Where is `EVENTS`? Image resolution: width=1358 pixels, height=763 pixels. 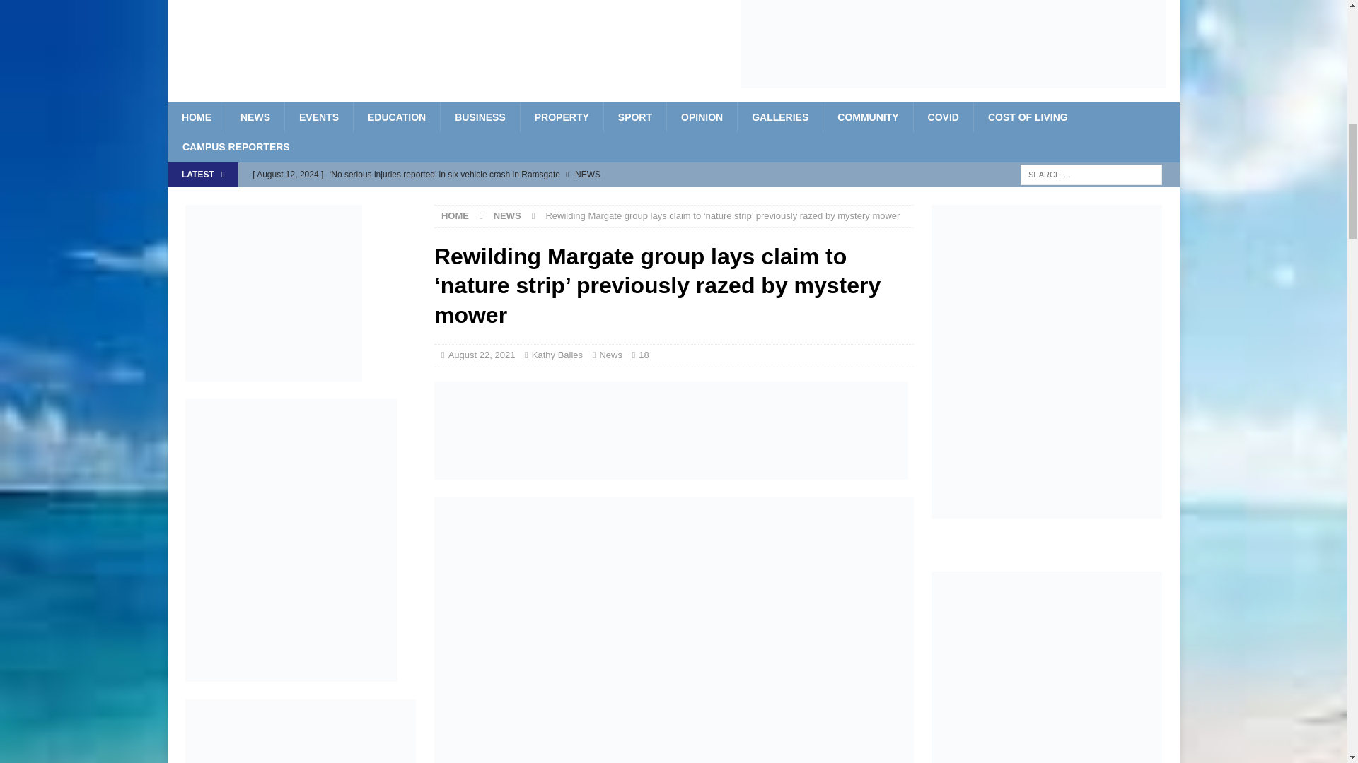
EVENTS is located at coordinates (318, 117).